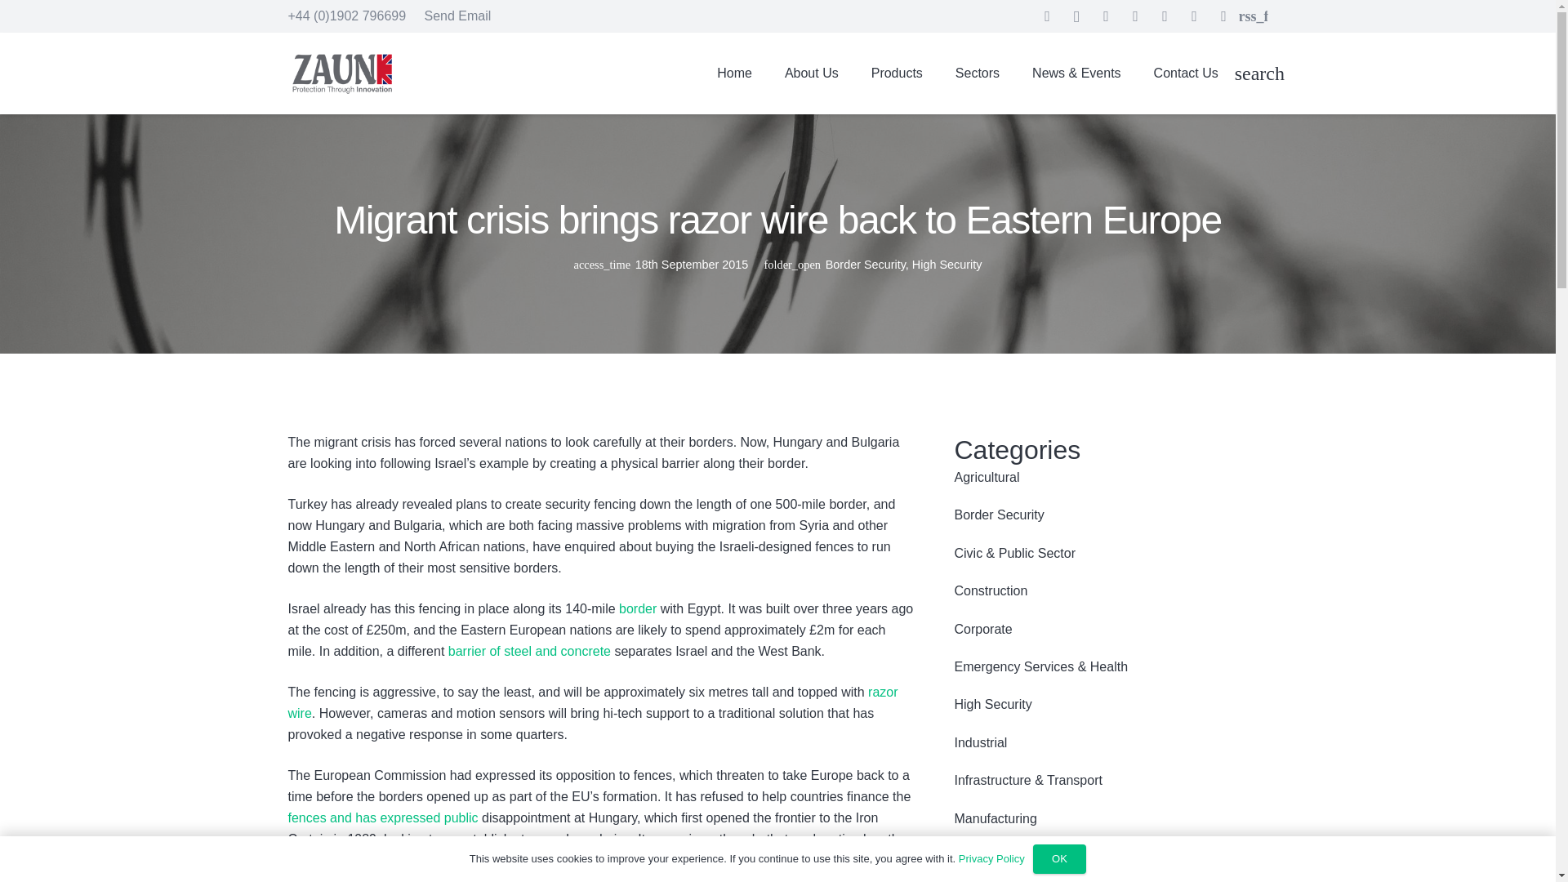  Describe the element at coordinates (457, 16) in the screenshot. I see `Send Email` at that location.